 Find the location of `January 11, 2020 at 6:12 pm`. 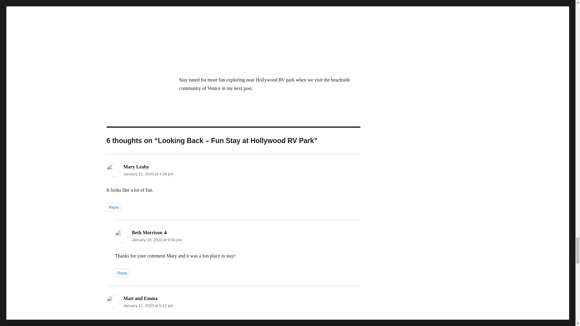

January 11, 2020 at 6:12 pm is located at coordinates (148, 305).